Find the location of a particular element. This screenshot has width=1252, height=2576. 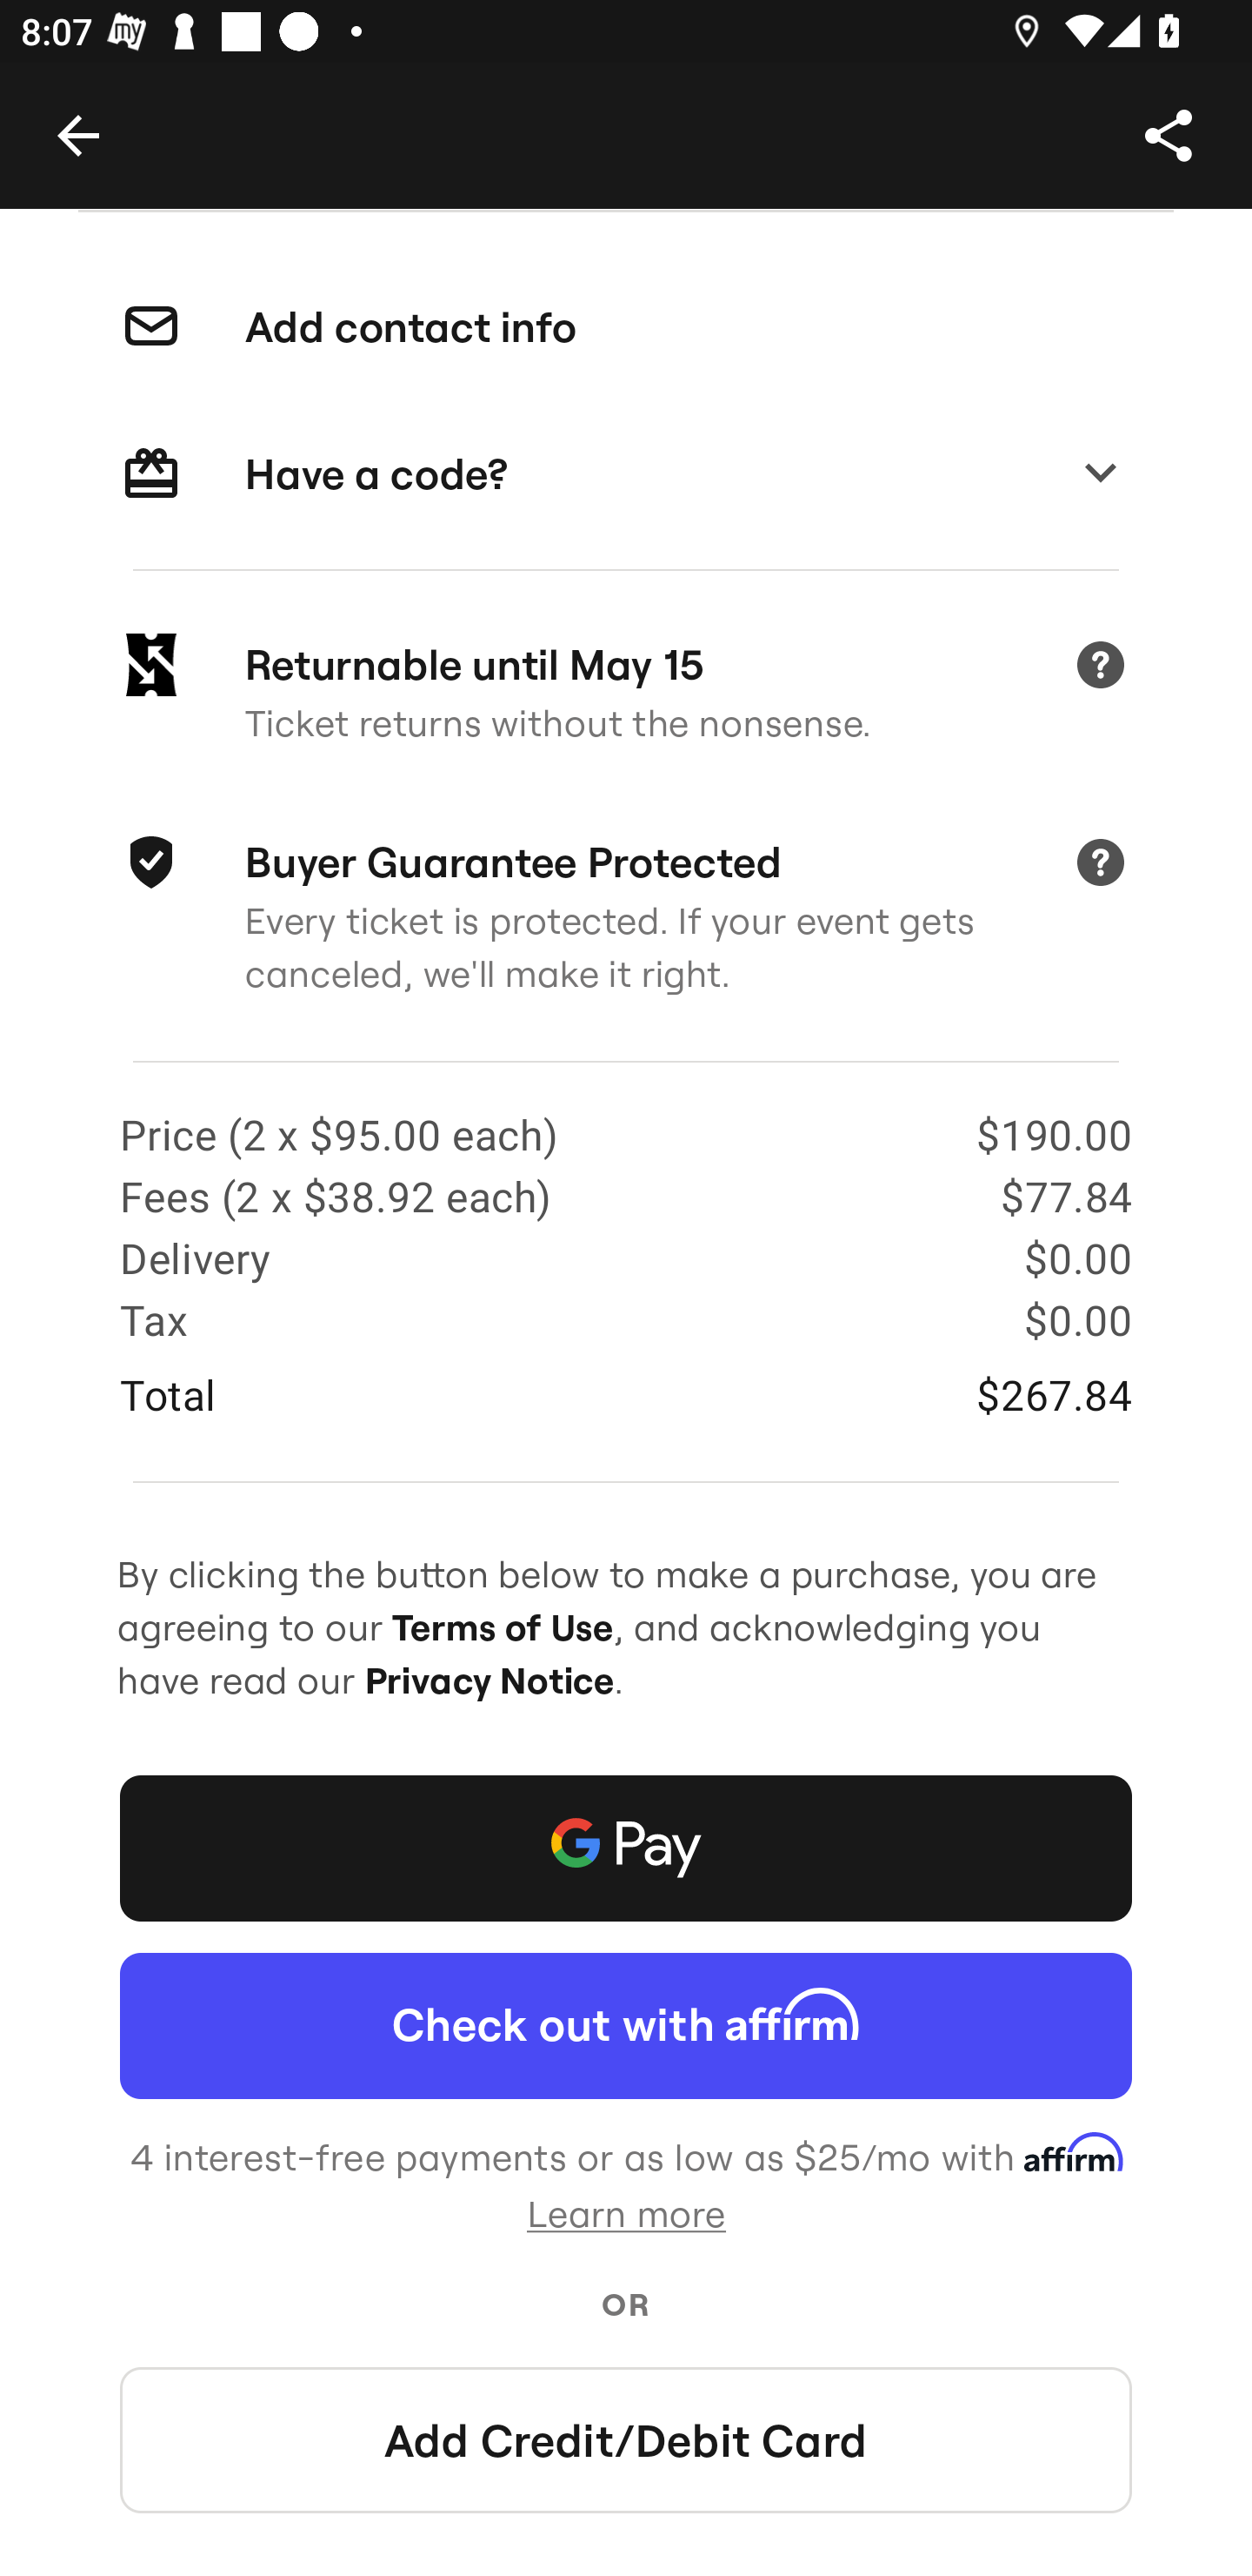

Check out with Affirm Affirm is located at coordinates (626, 2026).